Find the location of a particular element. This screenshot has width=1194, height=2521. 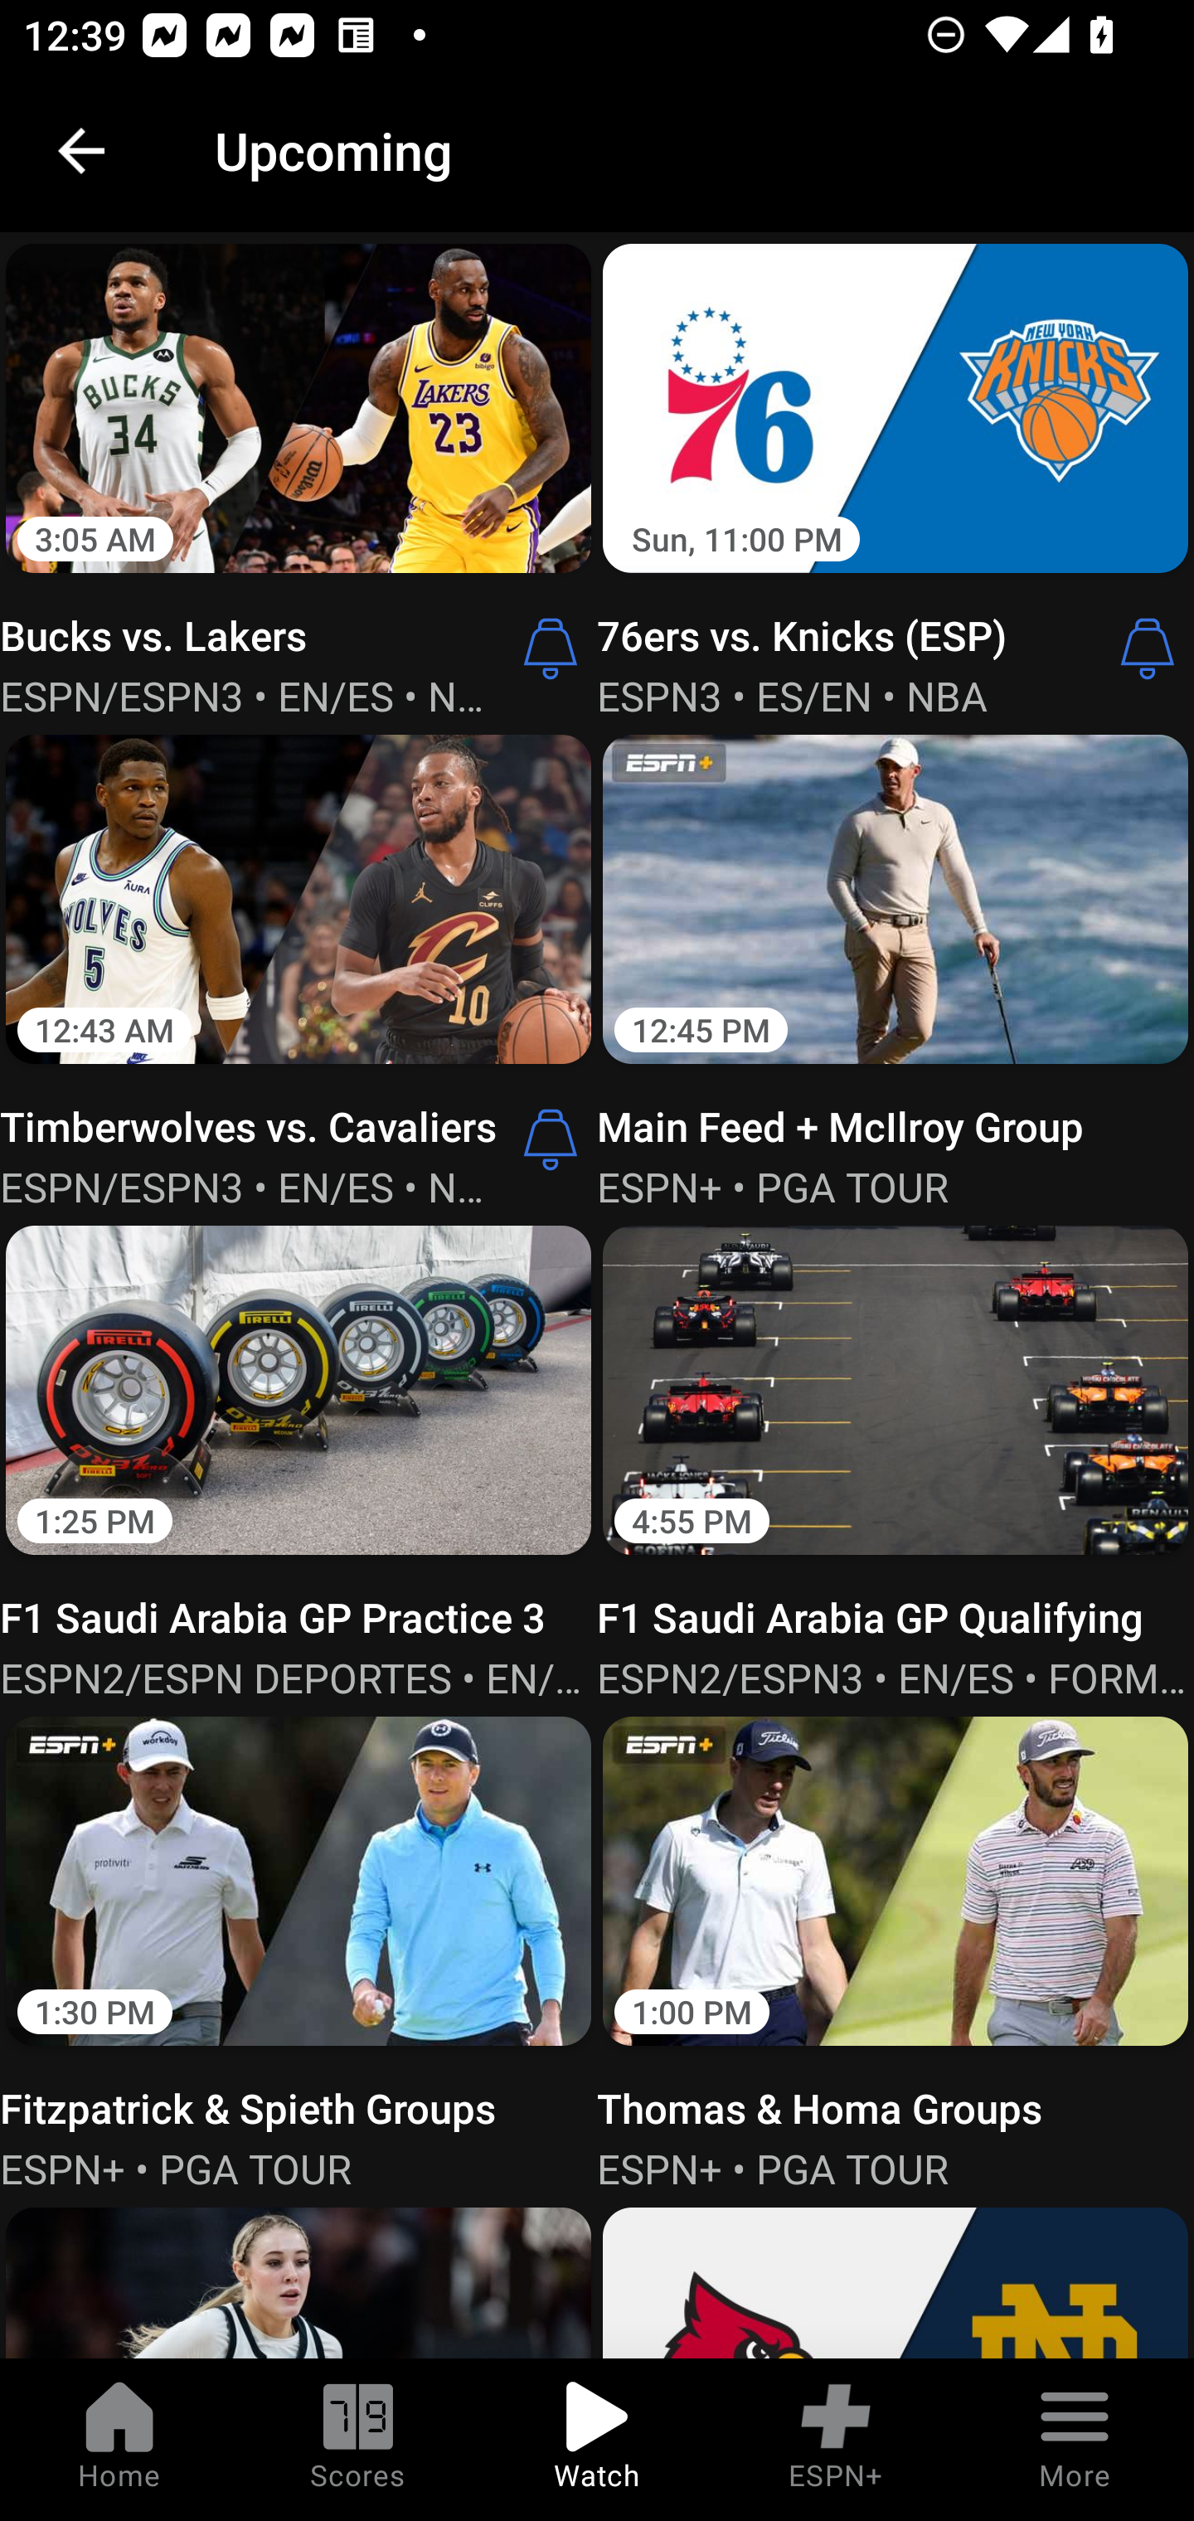

ESPN+ is located at coordinates (836, 2440).